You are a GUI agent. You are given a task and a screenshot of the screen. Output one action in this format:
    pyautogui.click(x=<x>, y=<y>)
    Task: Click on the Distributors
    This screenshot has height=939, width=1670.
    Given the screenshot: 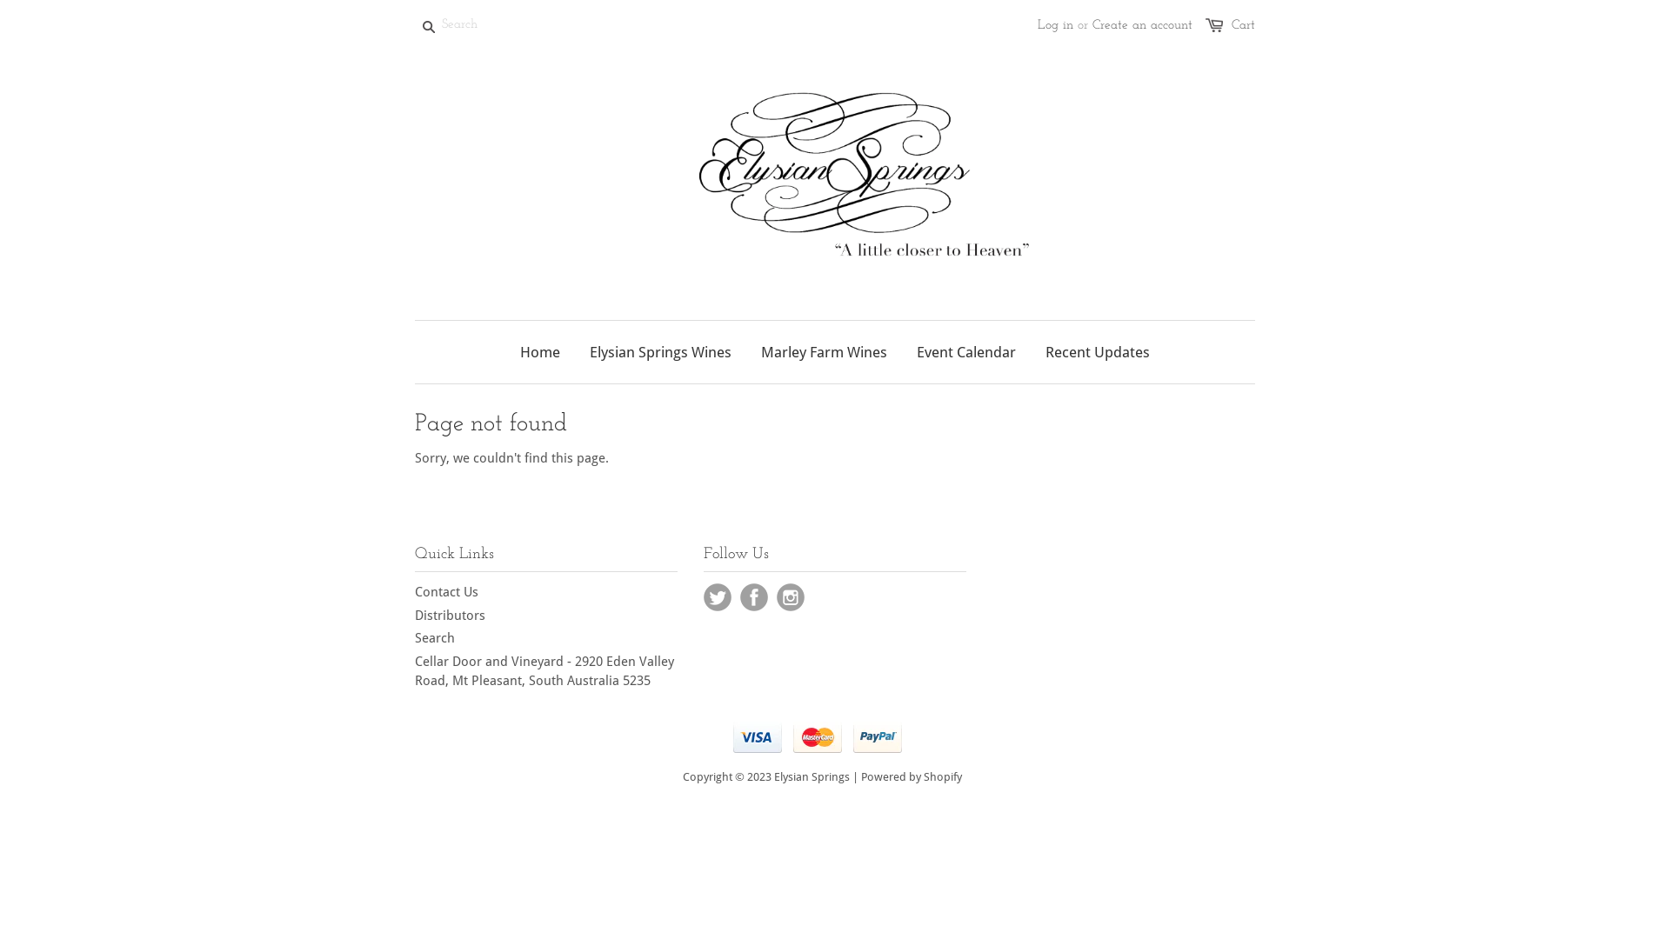 What is the action you would take?
    pyautogui.click(x=451, y=616)
    